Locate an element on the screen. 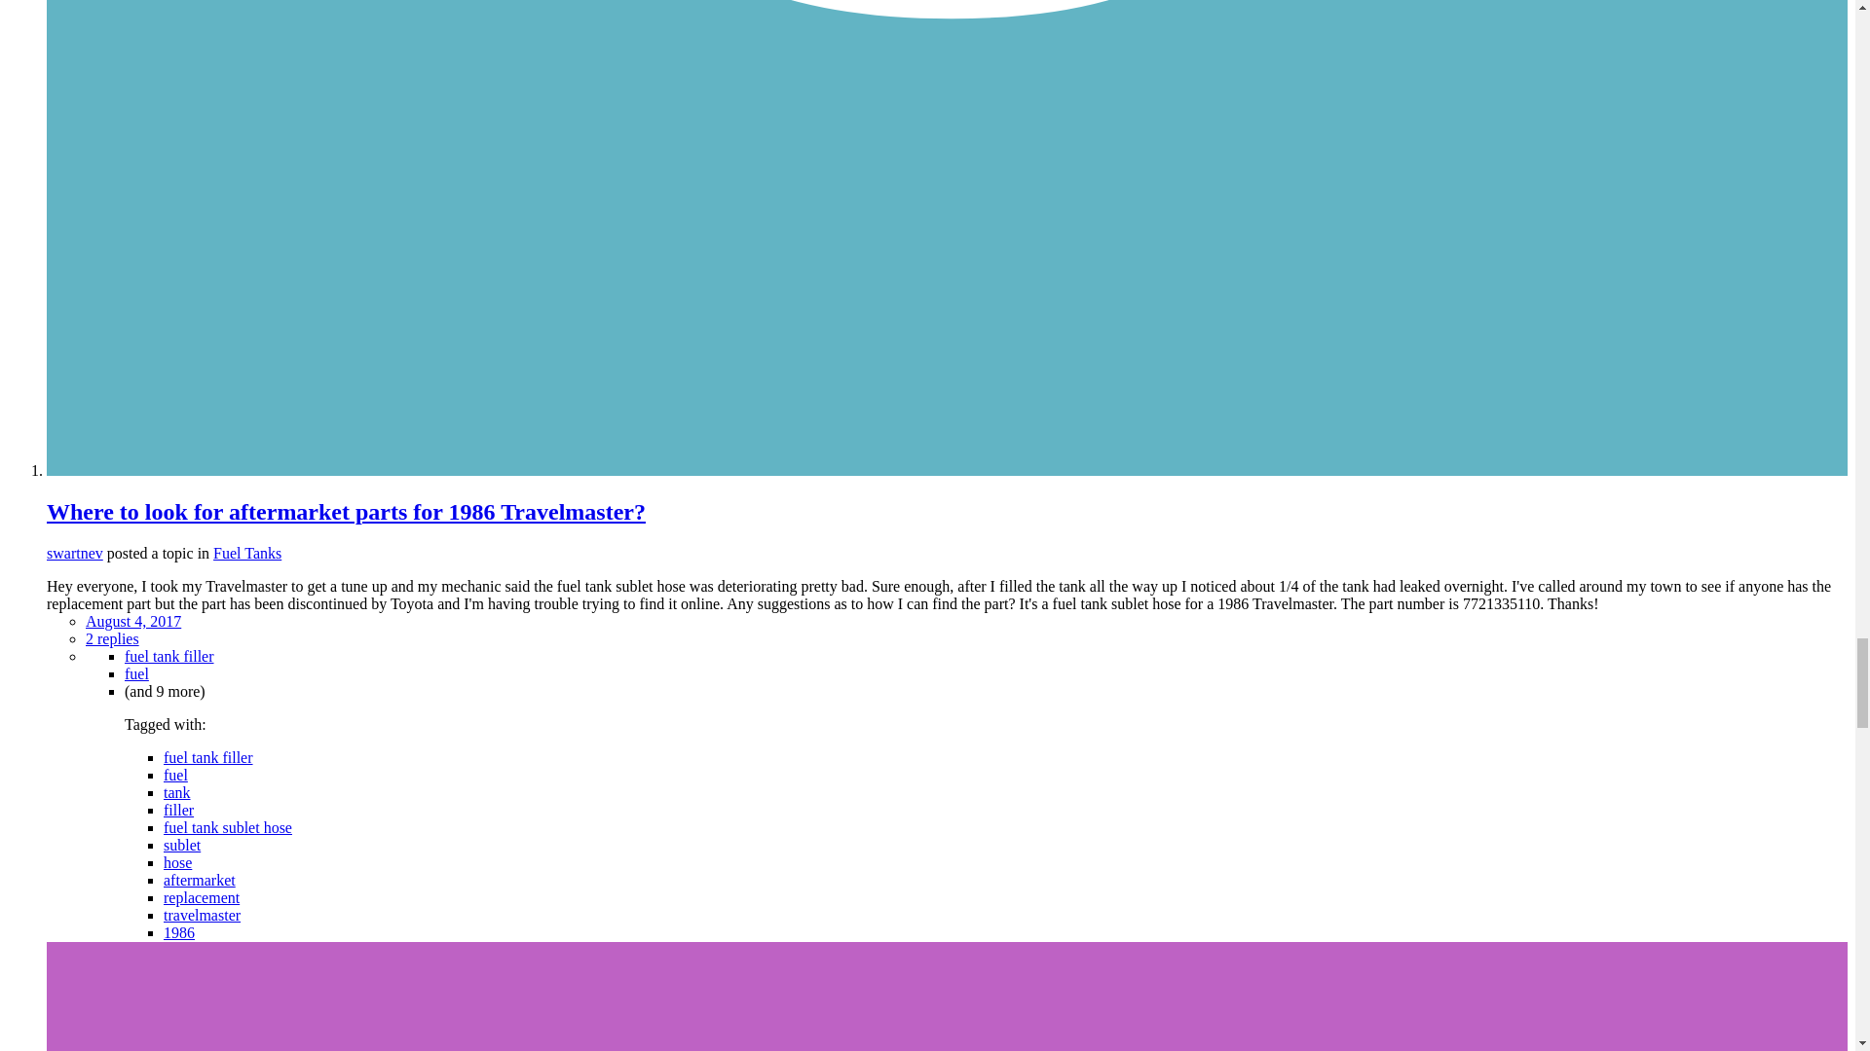 This screenshot has height=1051, width=1870. Go to swartnev's profile is located at coordinates (74, 553).